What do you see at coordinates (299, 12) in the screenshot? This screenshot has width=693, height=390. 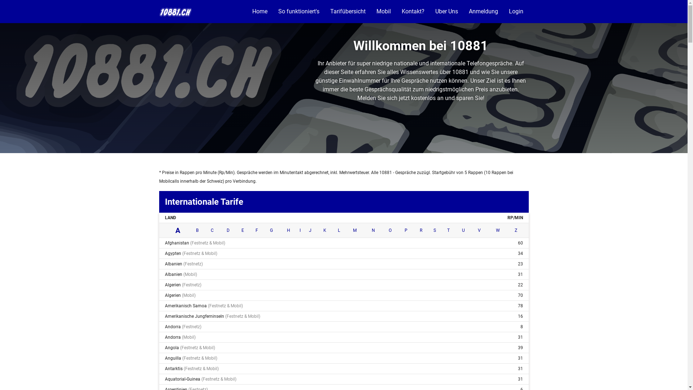 I see `So funktioniert's` at bounding box center [299, 12].